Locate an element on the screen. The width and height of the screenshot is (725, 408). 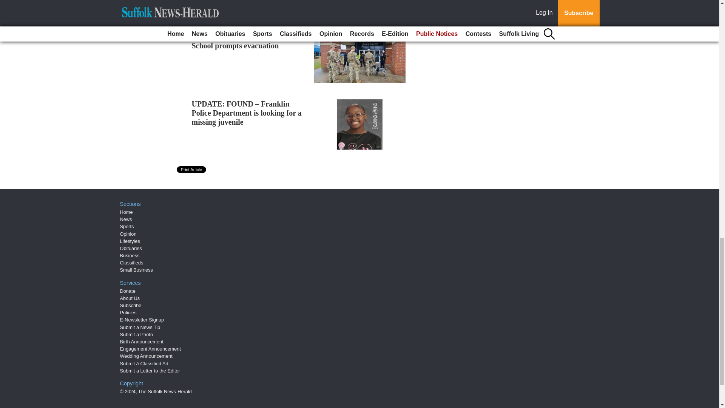
Lifestyles is located at coordinates (130, 241).